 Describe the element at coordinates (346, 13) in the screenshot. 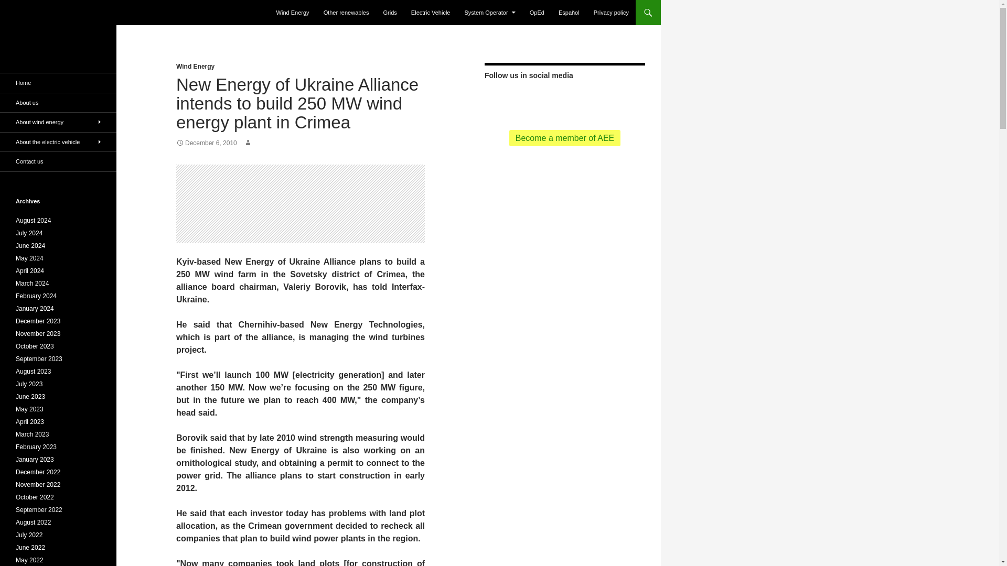

I see `Other renewables` at that location.